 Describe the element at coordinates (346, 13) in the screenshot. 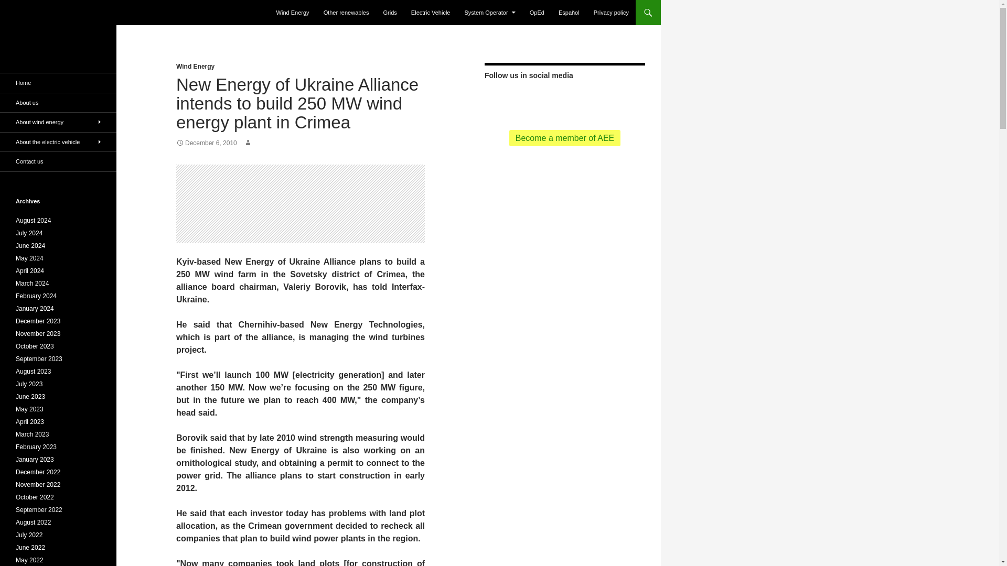

I see `Other renewables` at that location.